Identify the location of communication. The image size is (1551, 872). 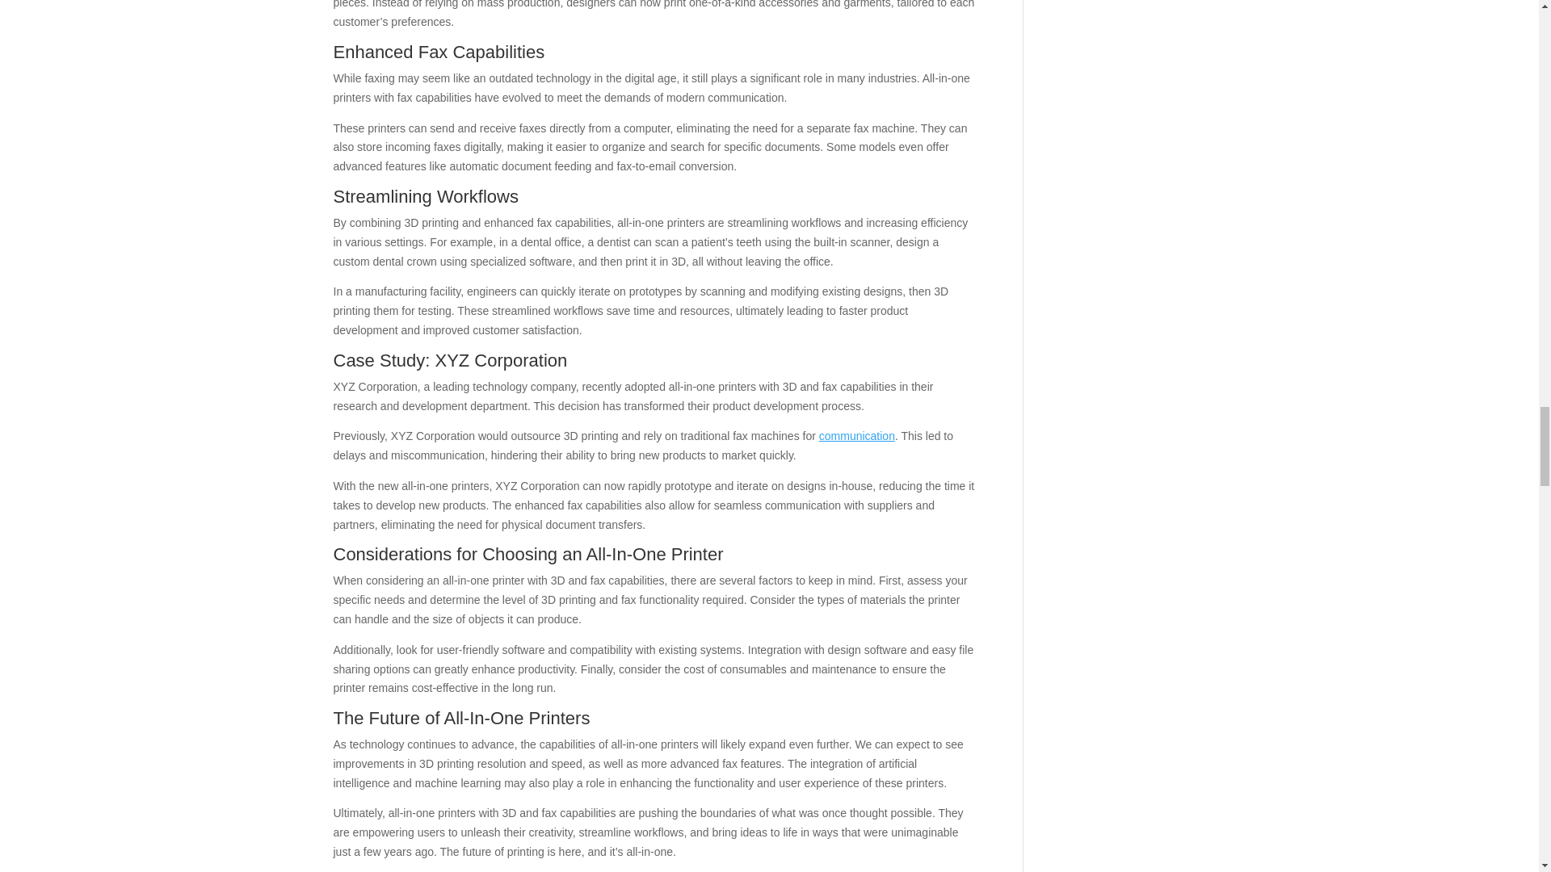
(856, 436).